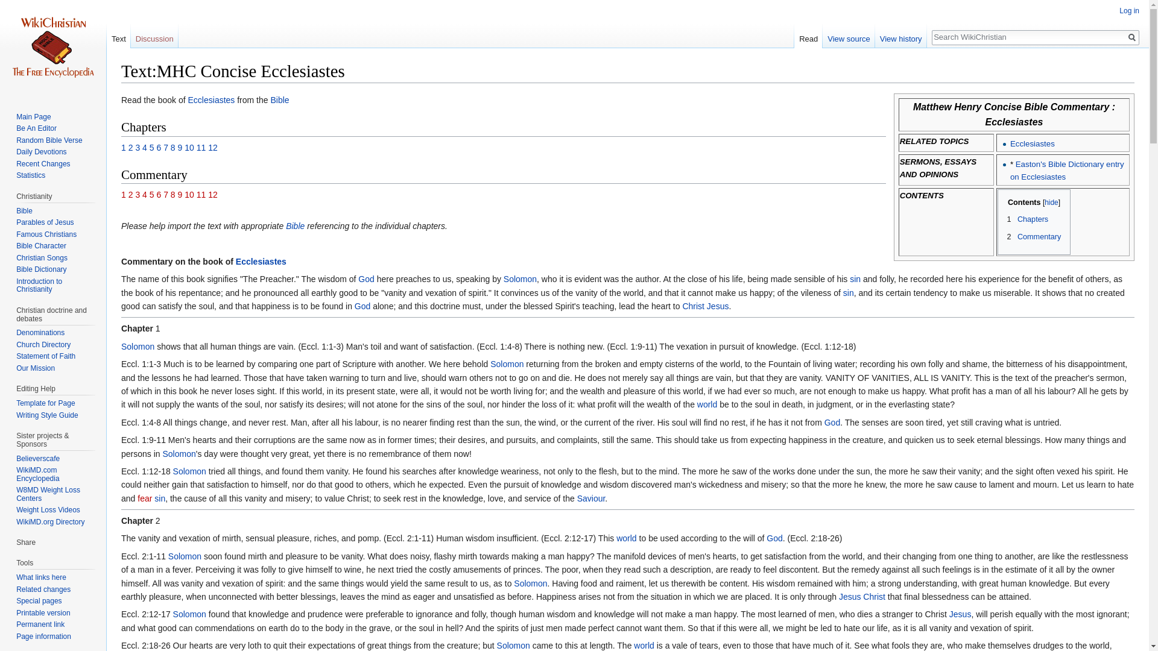 The image size is (1158, 651). Describe the element at coordinates (279, 99) in the screenshot. I see `Bible` at that location.